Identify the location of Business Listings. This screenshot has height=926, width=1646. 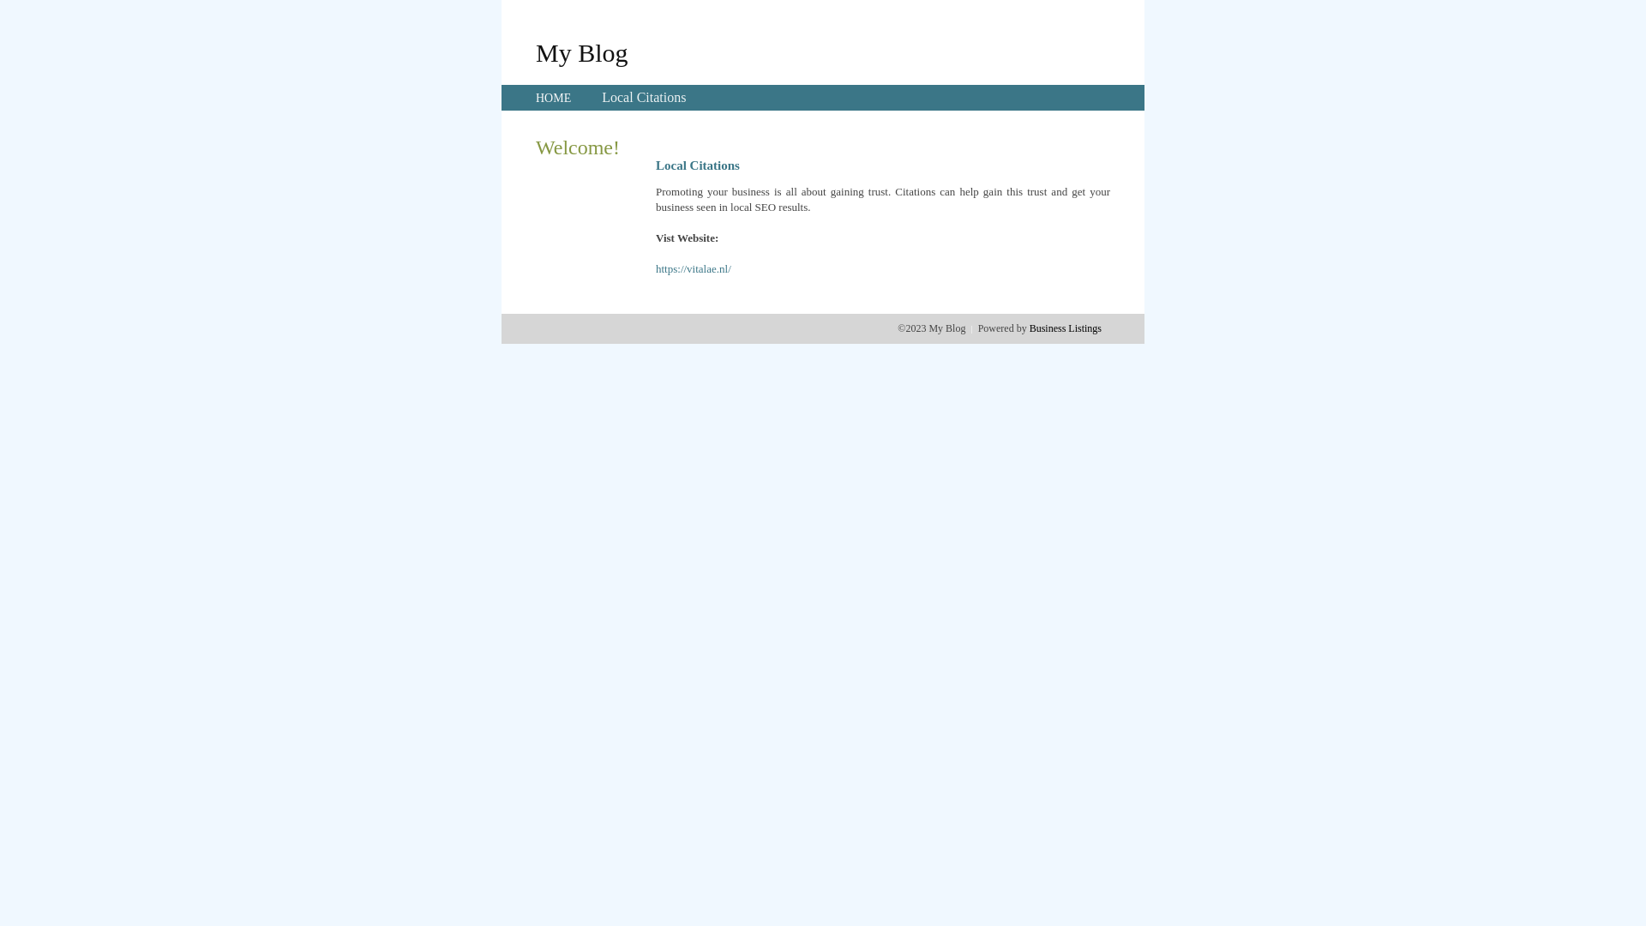
(1066, 328).